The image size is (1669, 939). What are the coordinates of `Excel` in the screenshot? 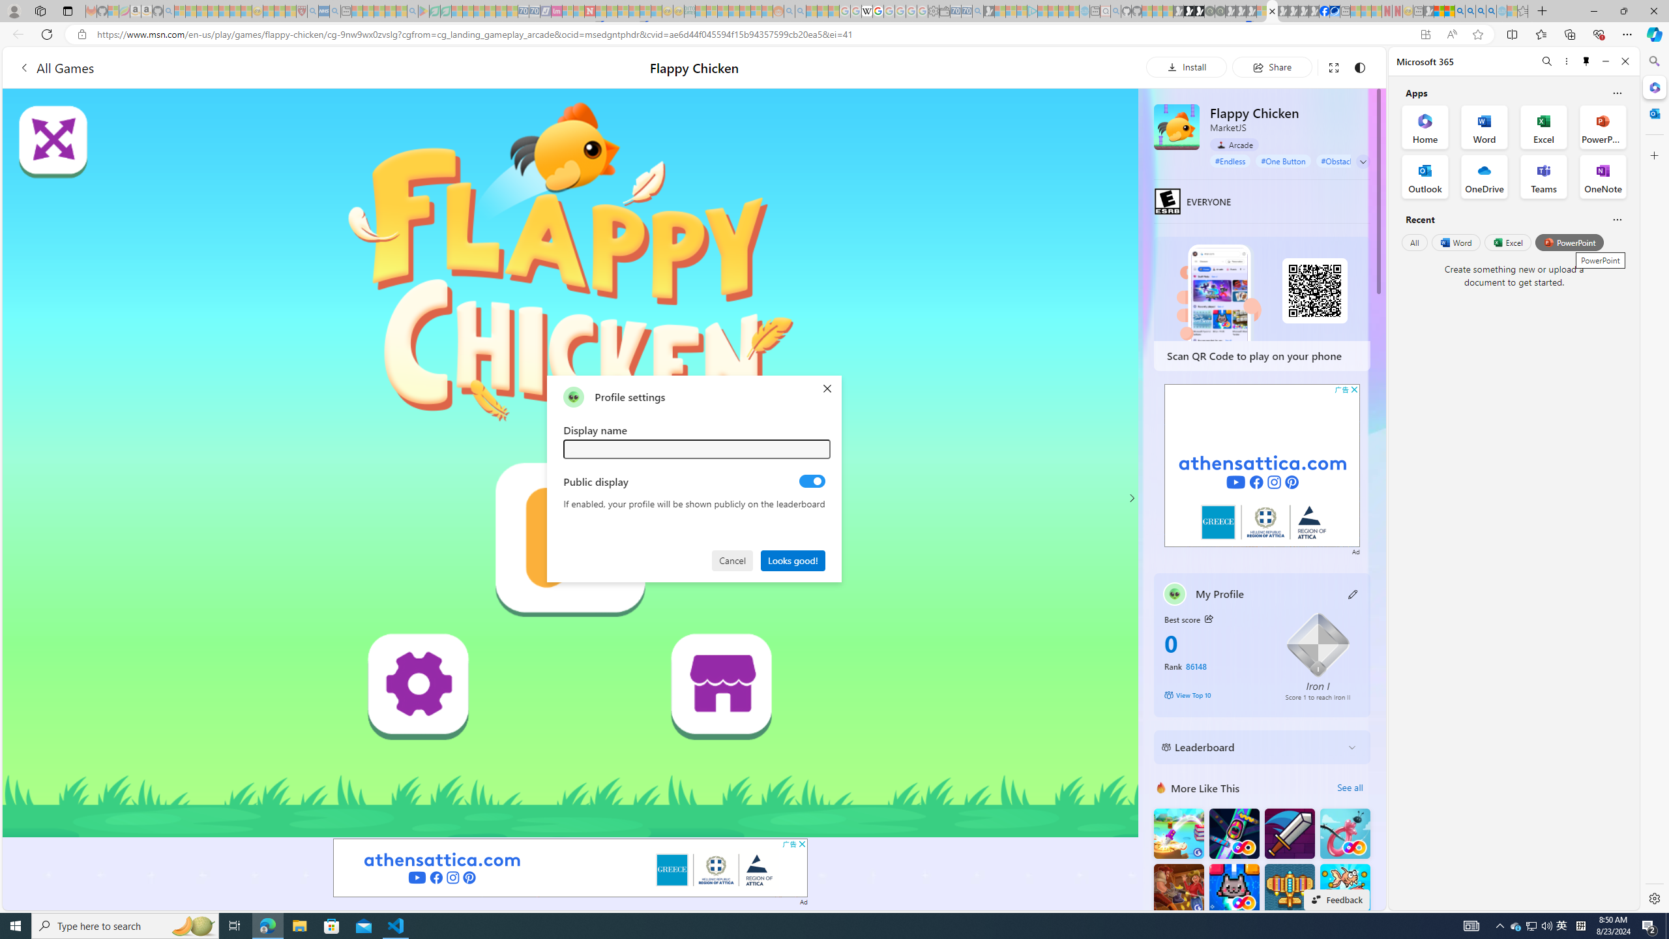 It's located at (1507, 242).